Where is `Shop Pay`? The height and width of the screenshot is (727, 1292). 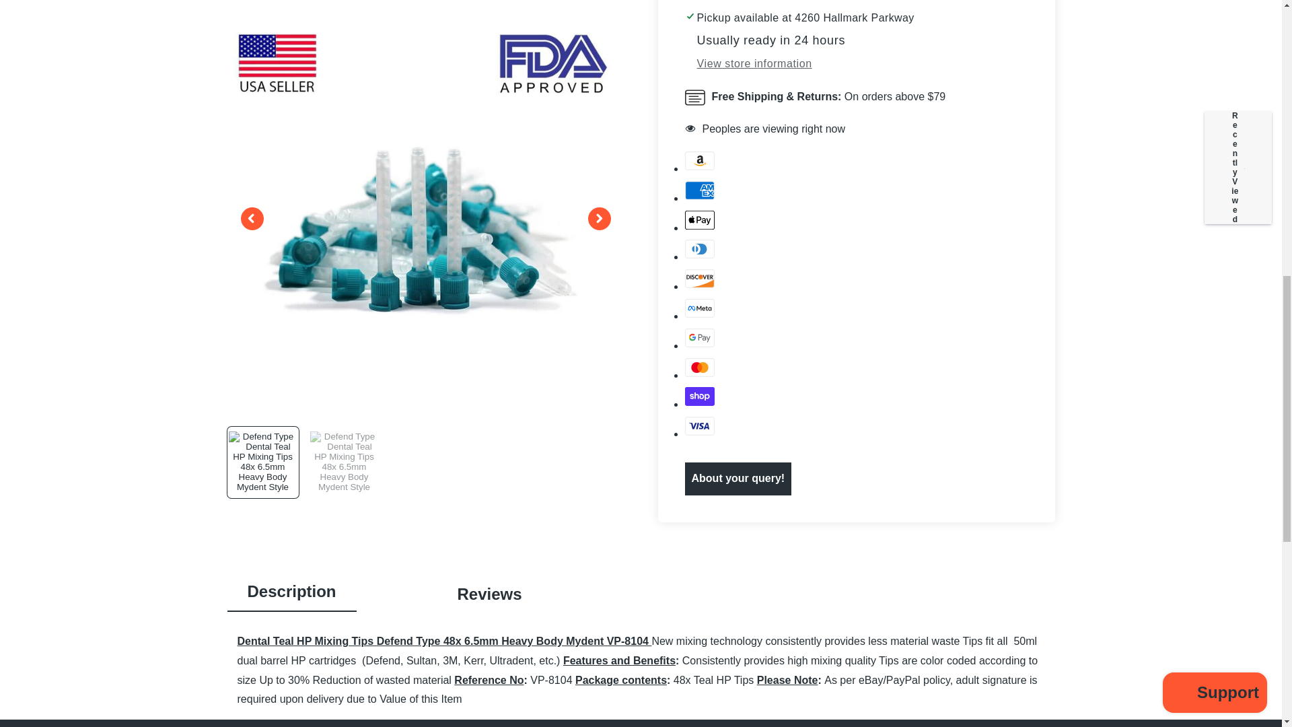 Shop Pay is located at coordinates (699, 396).